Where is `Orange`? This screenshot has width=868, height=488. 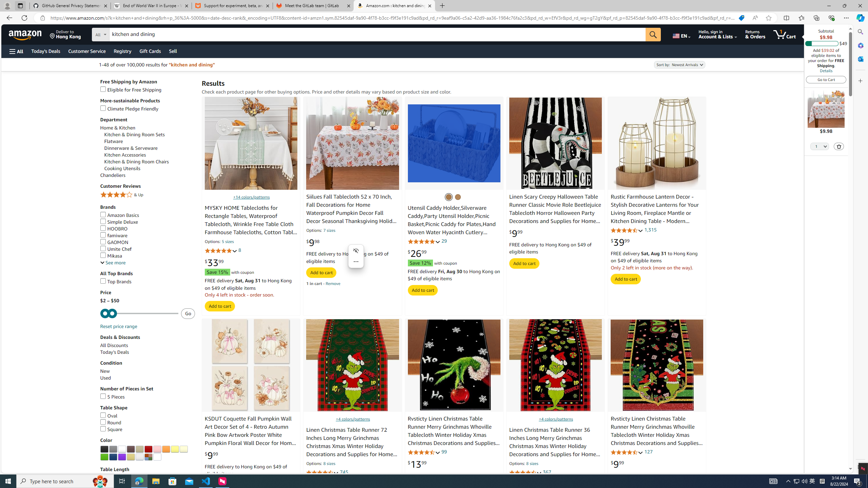 Orange is located at coordinates (165, 449).